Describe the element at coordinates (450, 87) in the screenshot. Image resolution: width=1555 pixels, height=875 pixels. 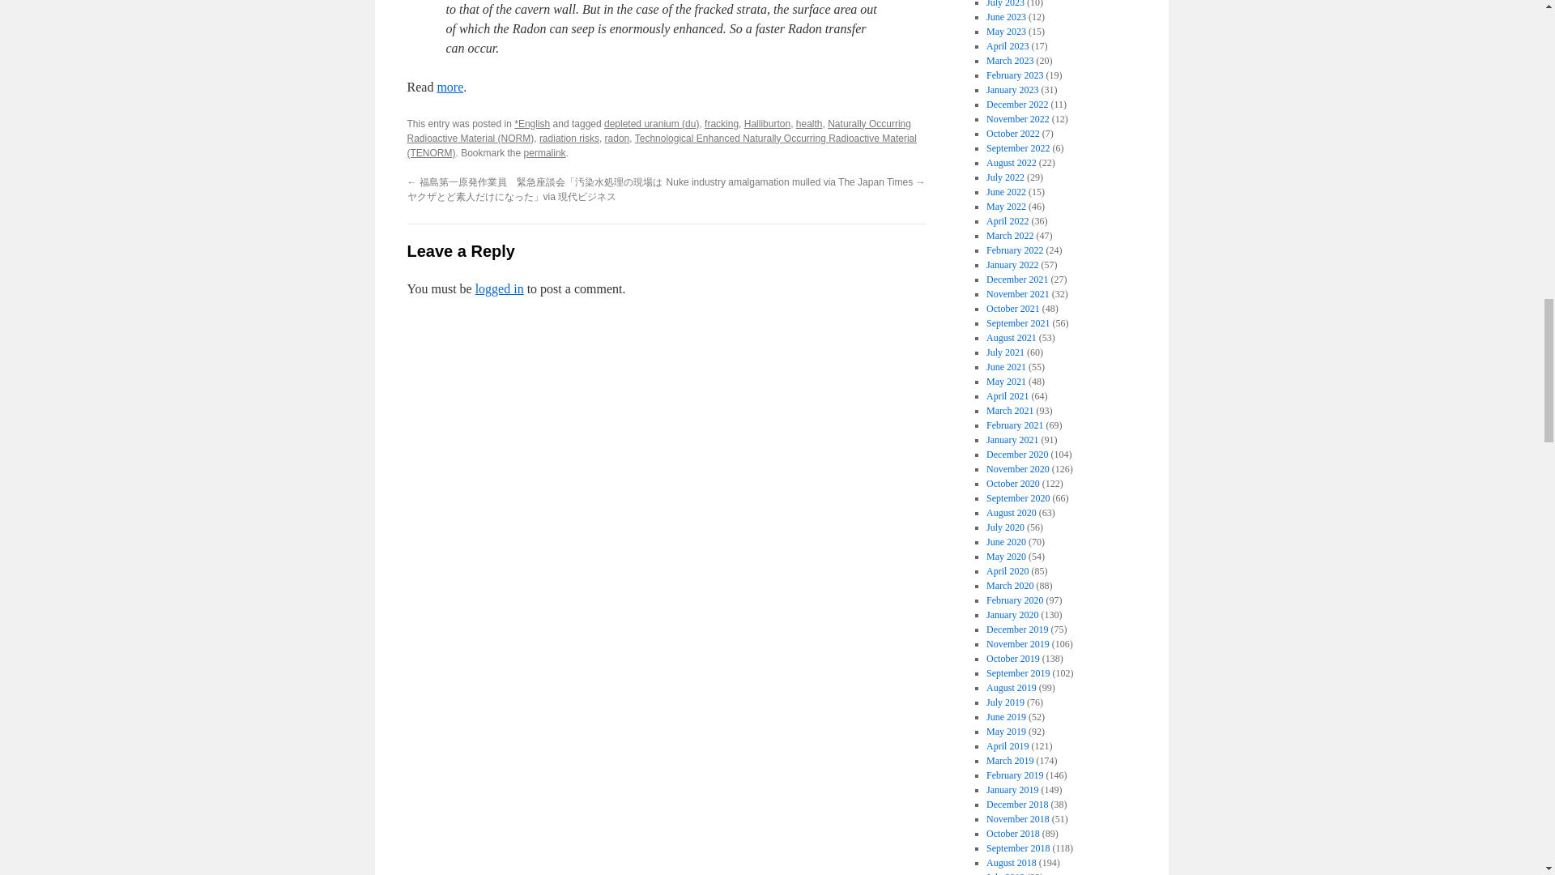
I see `more` at that location.